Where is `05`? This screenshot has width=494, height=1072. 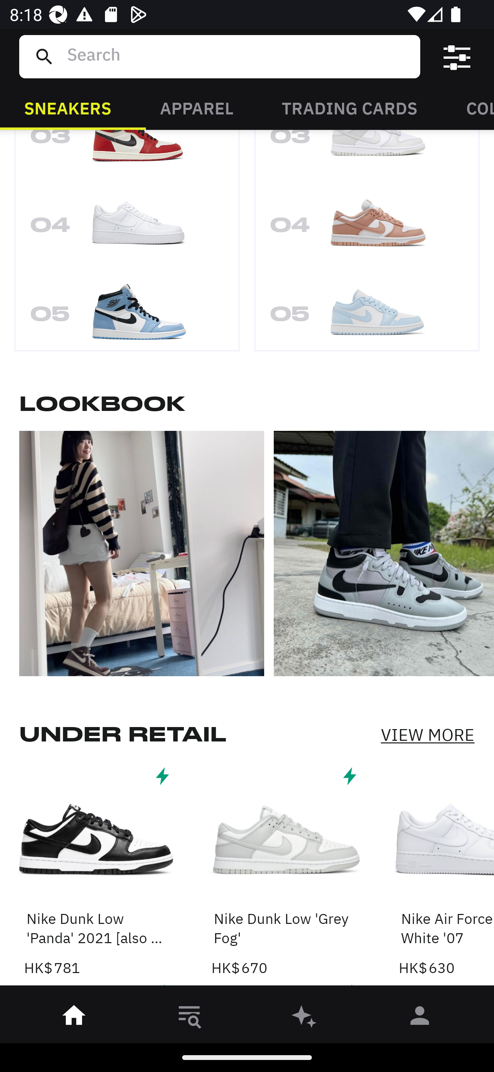
05 is located at coordinates (367, 312).